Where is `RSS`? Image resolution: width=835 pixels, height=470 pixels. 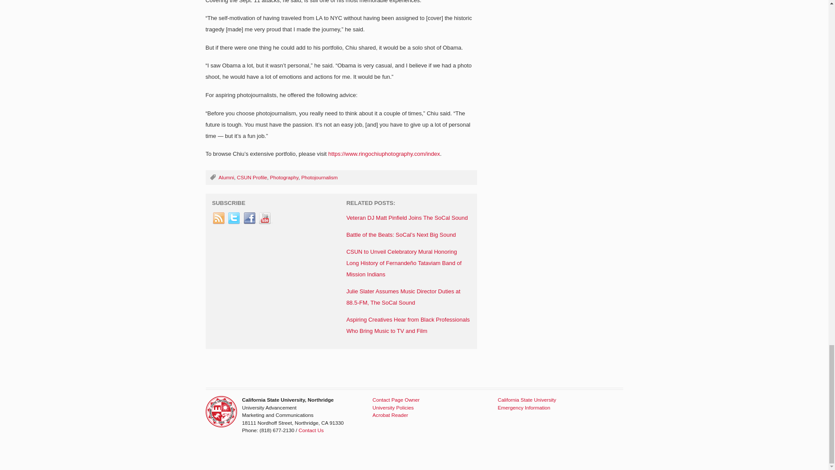
RSS is located at coordinates (219, 218).